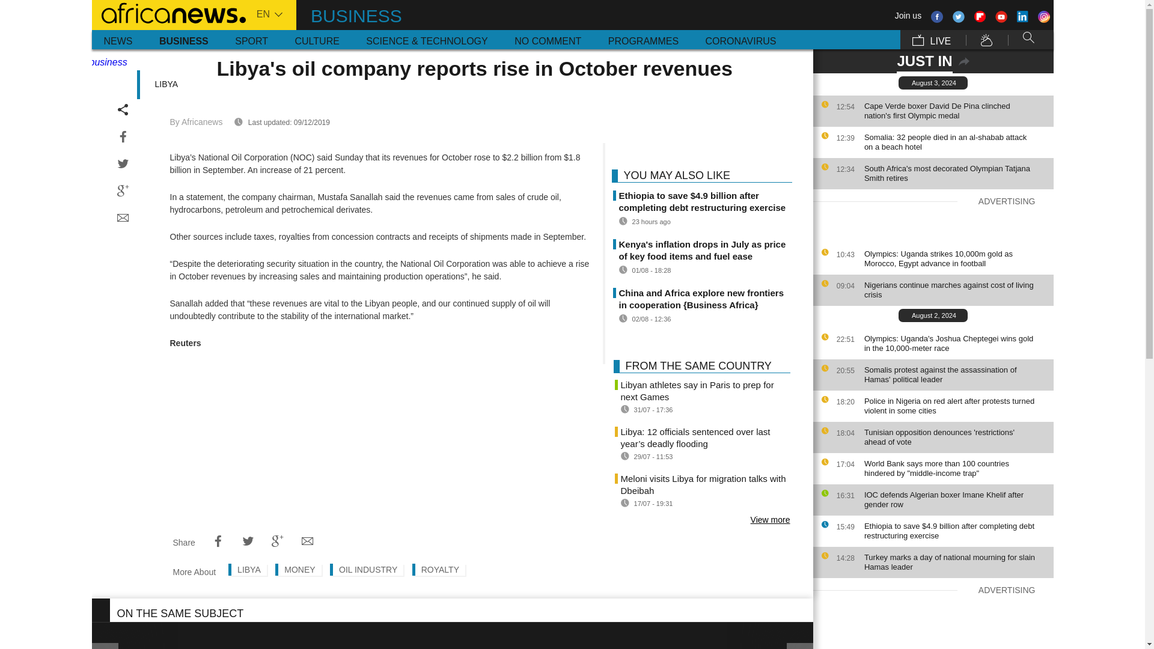 This screenshot has height=649, width=1154. What do you see at coordinates (316, 40) in the screenshot?
I see `Culture` at bounding box center [316, 40].